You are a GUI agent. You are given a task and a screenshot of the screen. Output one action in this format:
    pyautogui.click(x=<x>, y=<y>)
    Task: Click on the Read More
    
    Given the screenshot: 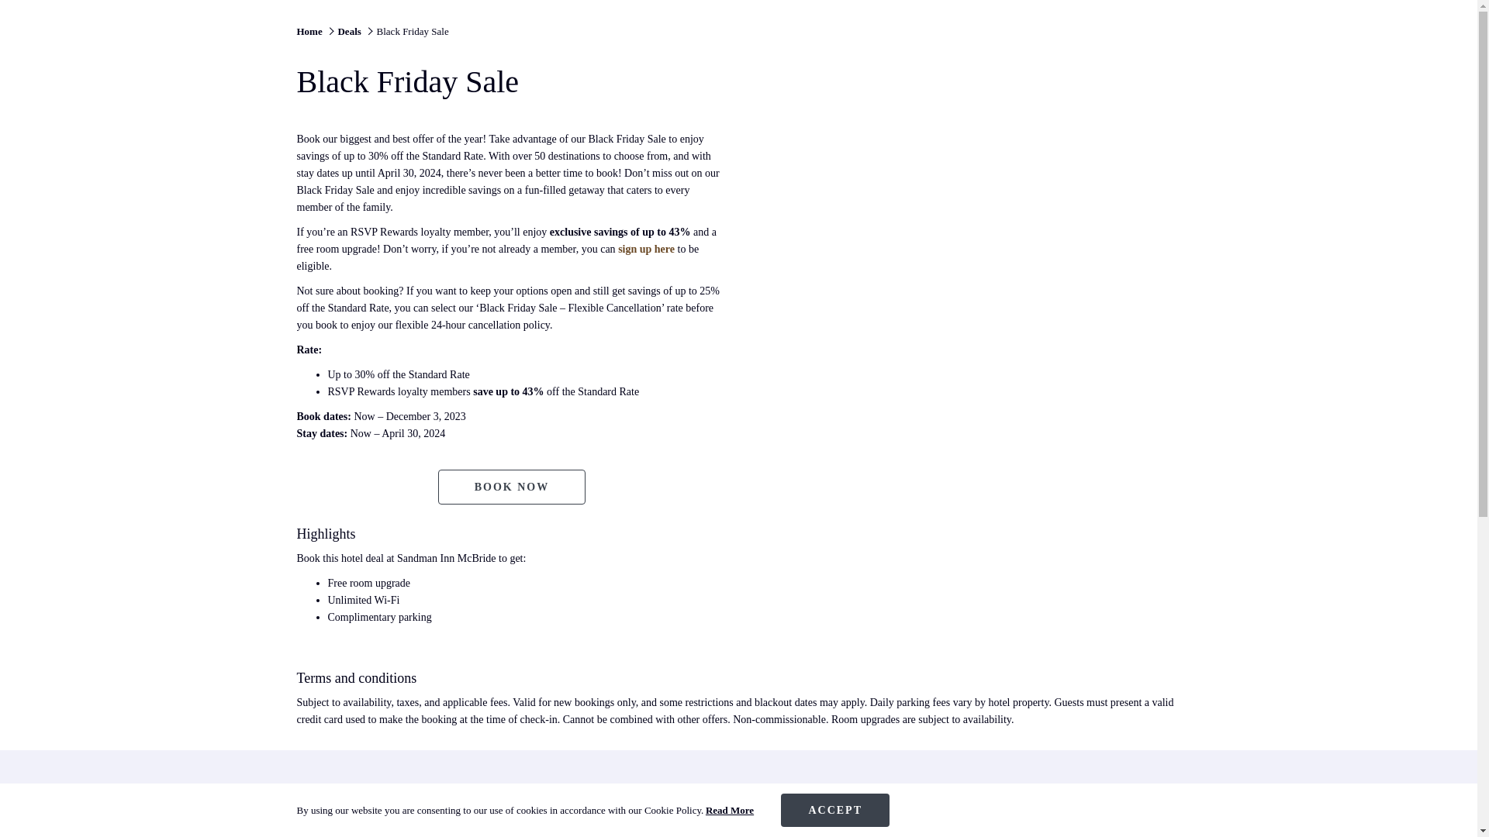 What is the action you would take?
    pyautogui.click(x=729, y=811)
    